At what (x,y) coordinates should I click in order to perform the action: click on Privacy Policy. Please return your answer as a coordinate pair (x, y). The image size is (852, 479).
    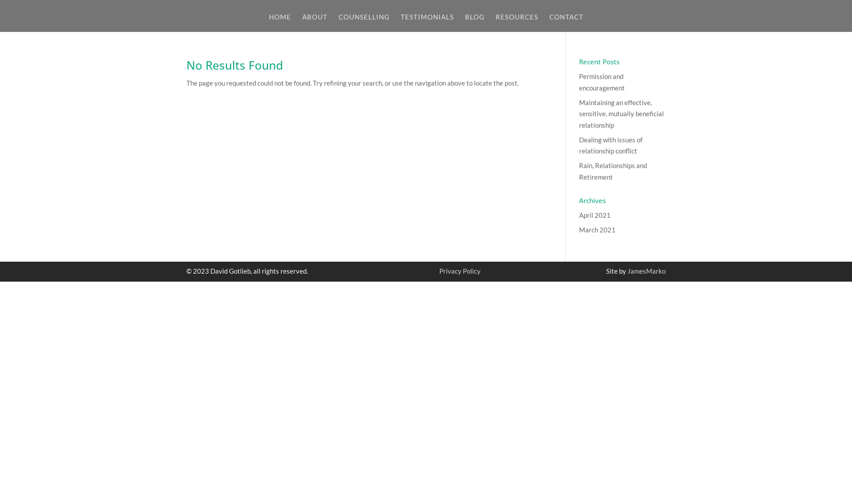
    Looking at the image, I should click on (460, 271).